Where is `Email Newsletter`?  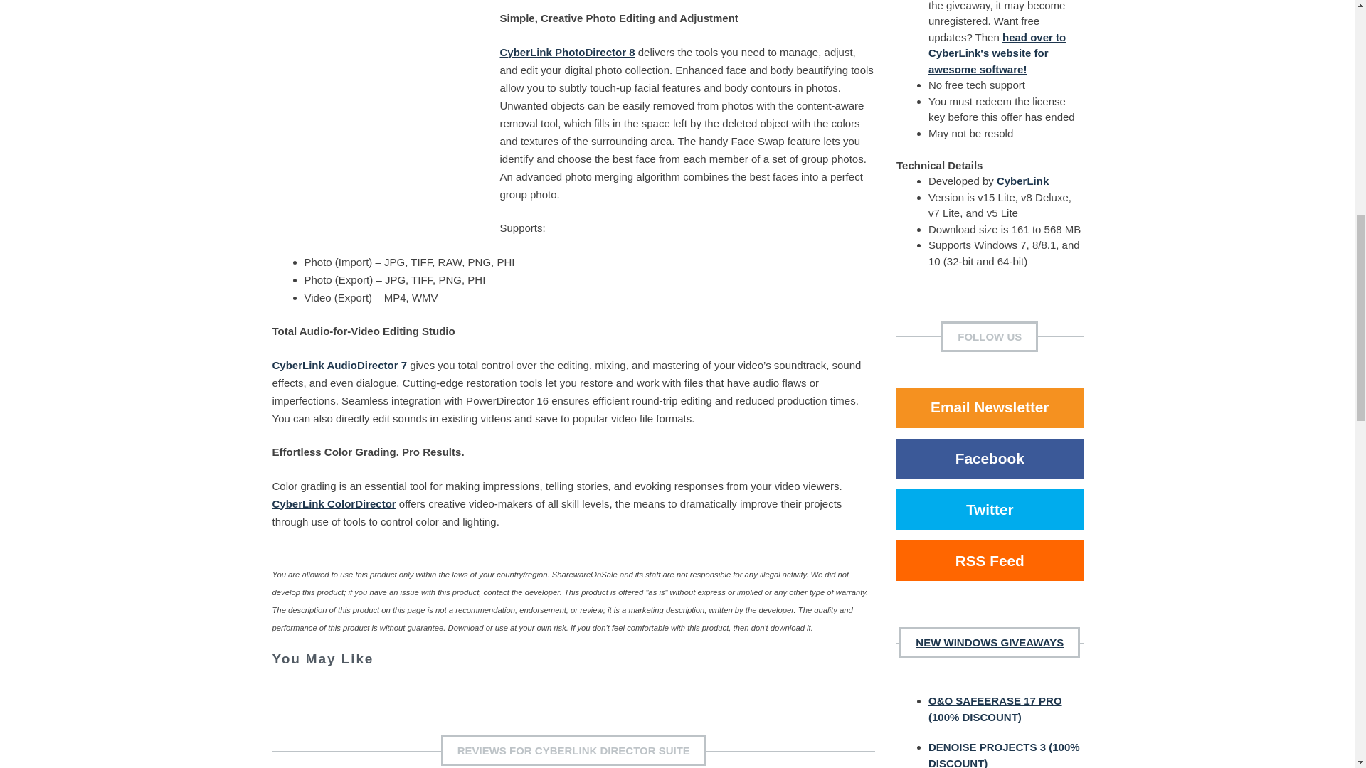 Email Newsletter is located at coordinates (989, 407).